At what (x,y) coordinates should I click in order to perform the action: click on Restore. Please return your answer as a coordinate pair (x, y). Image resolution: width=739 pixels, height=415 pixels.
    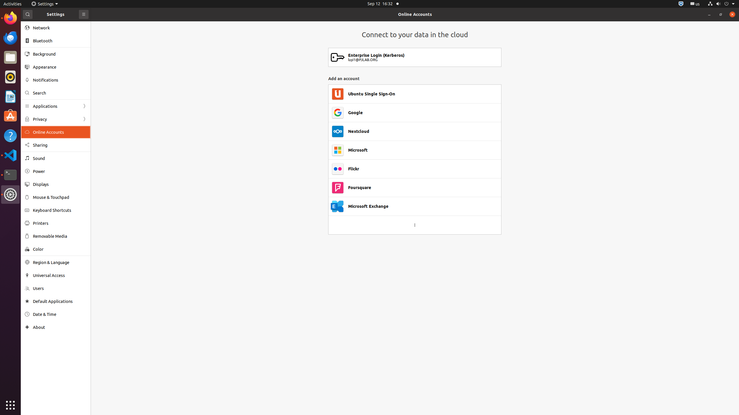
    Looking at the image, I should click on (721, 14).